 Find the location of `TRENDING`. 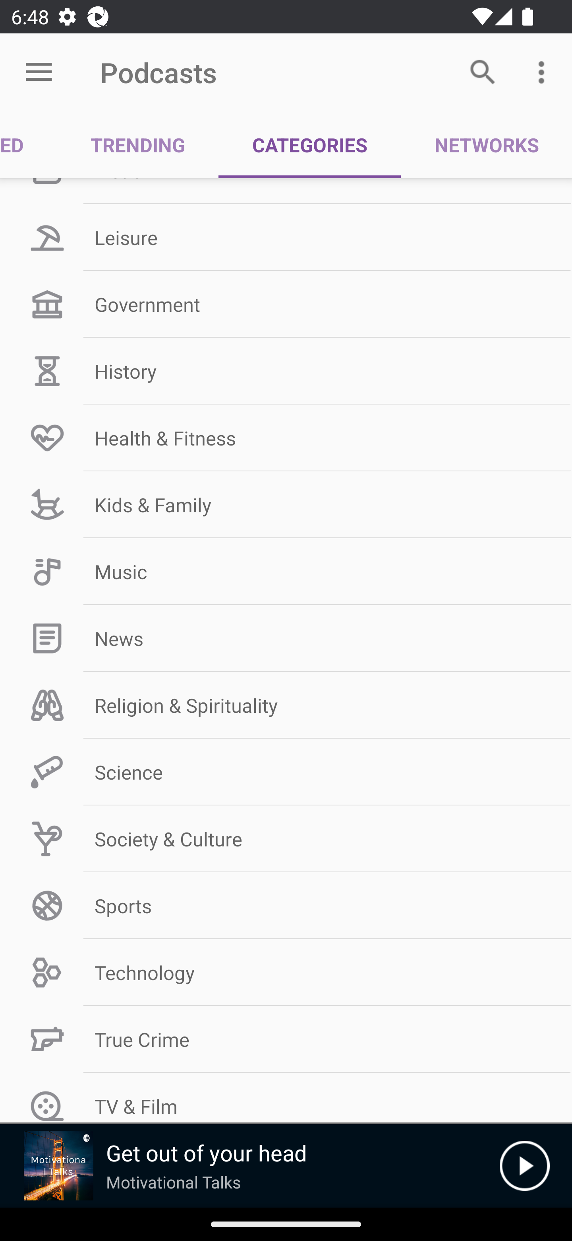

TRENDING is located at coordinates (138, 145).